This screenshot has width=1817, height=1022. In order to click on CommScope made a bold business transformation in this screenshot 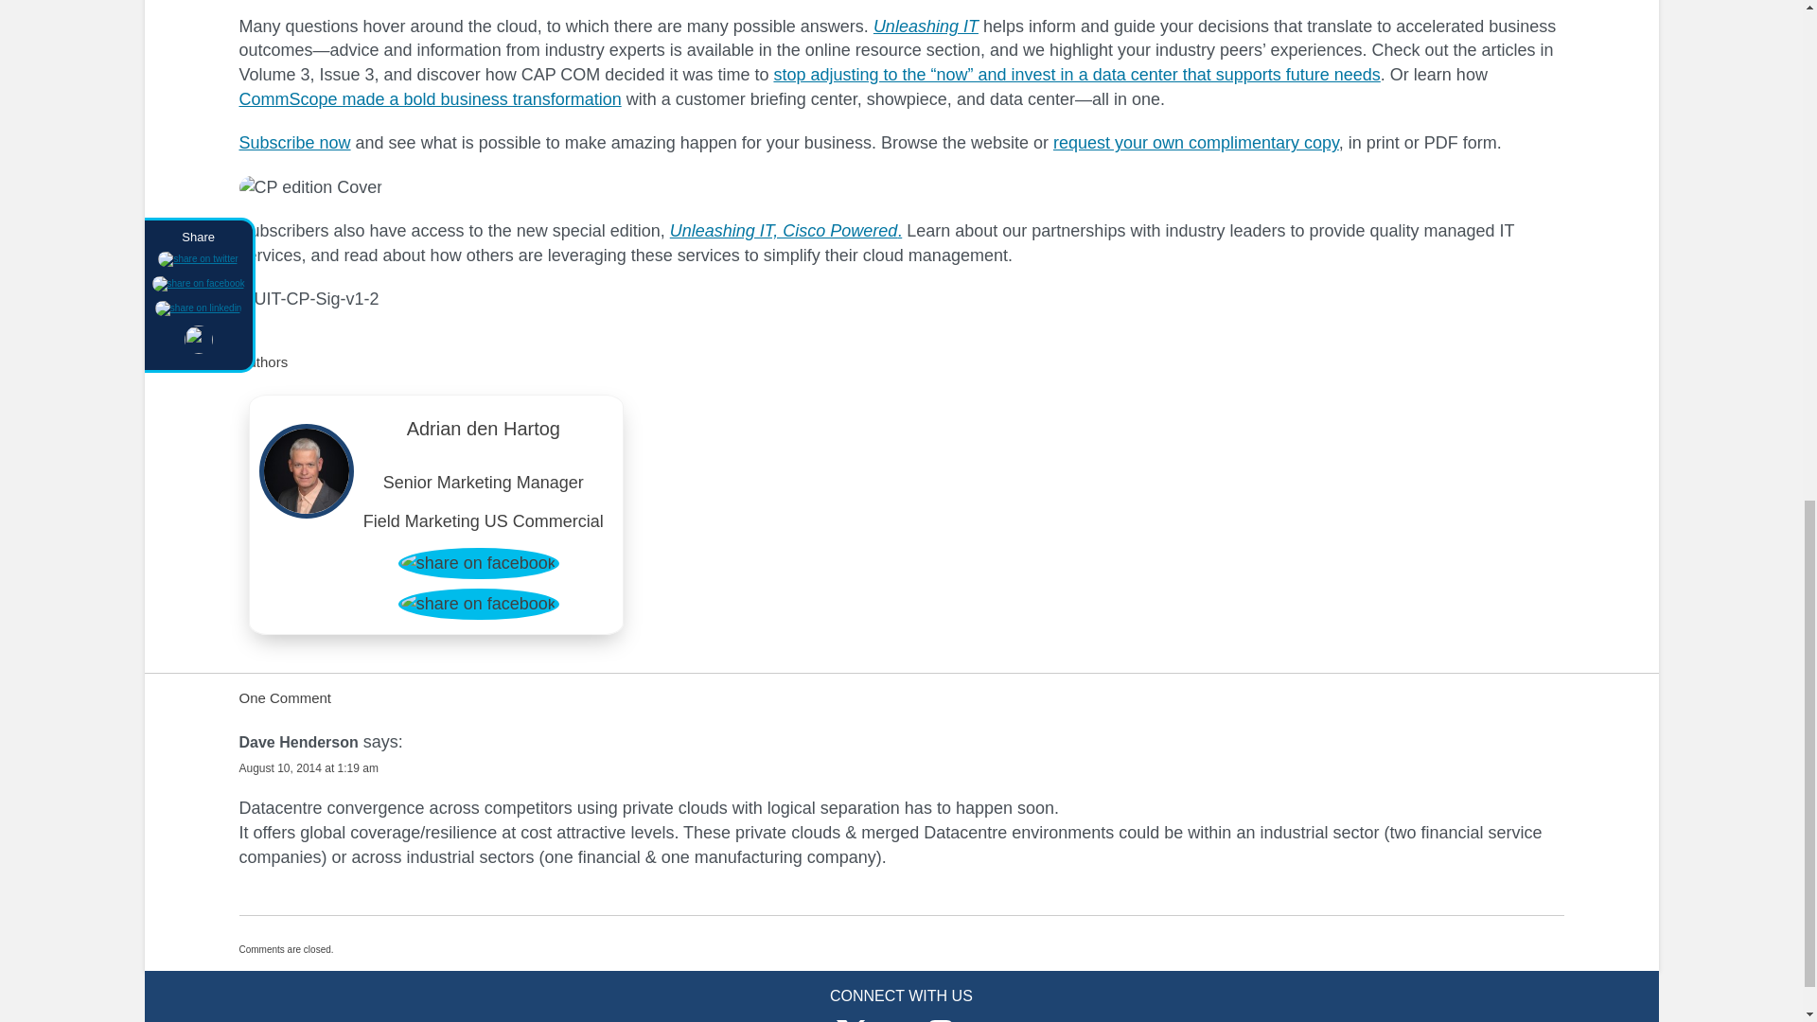, I will do `click(430, 98)`.